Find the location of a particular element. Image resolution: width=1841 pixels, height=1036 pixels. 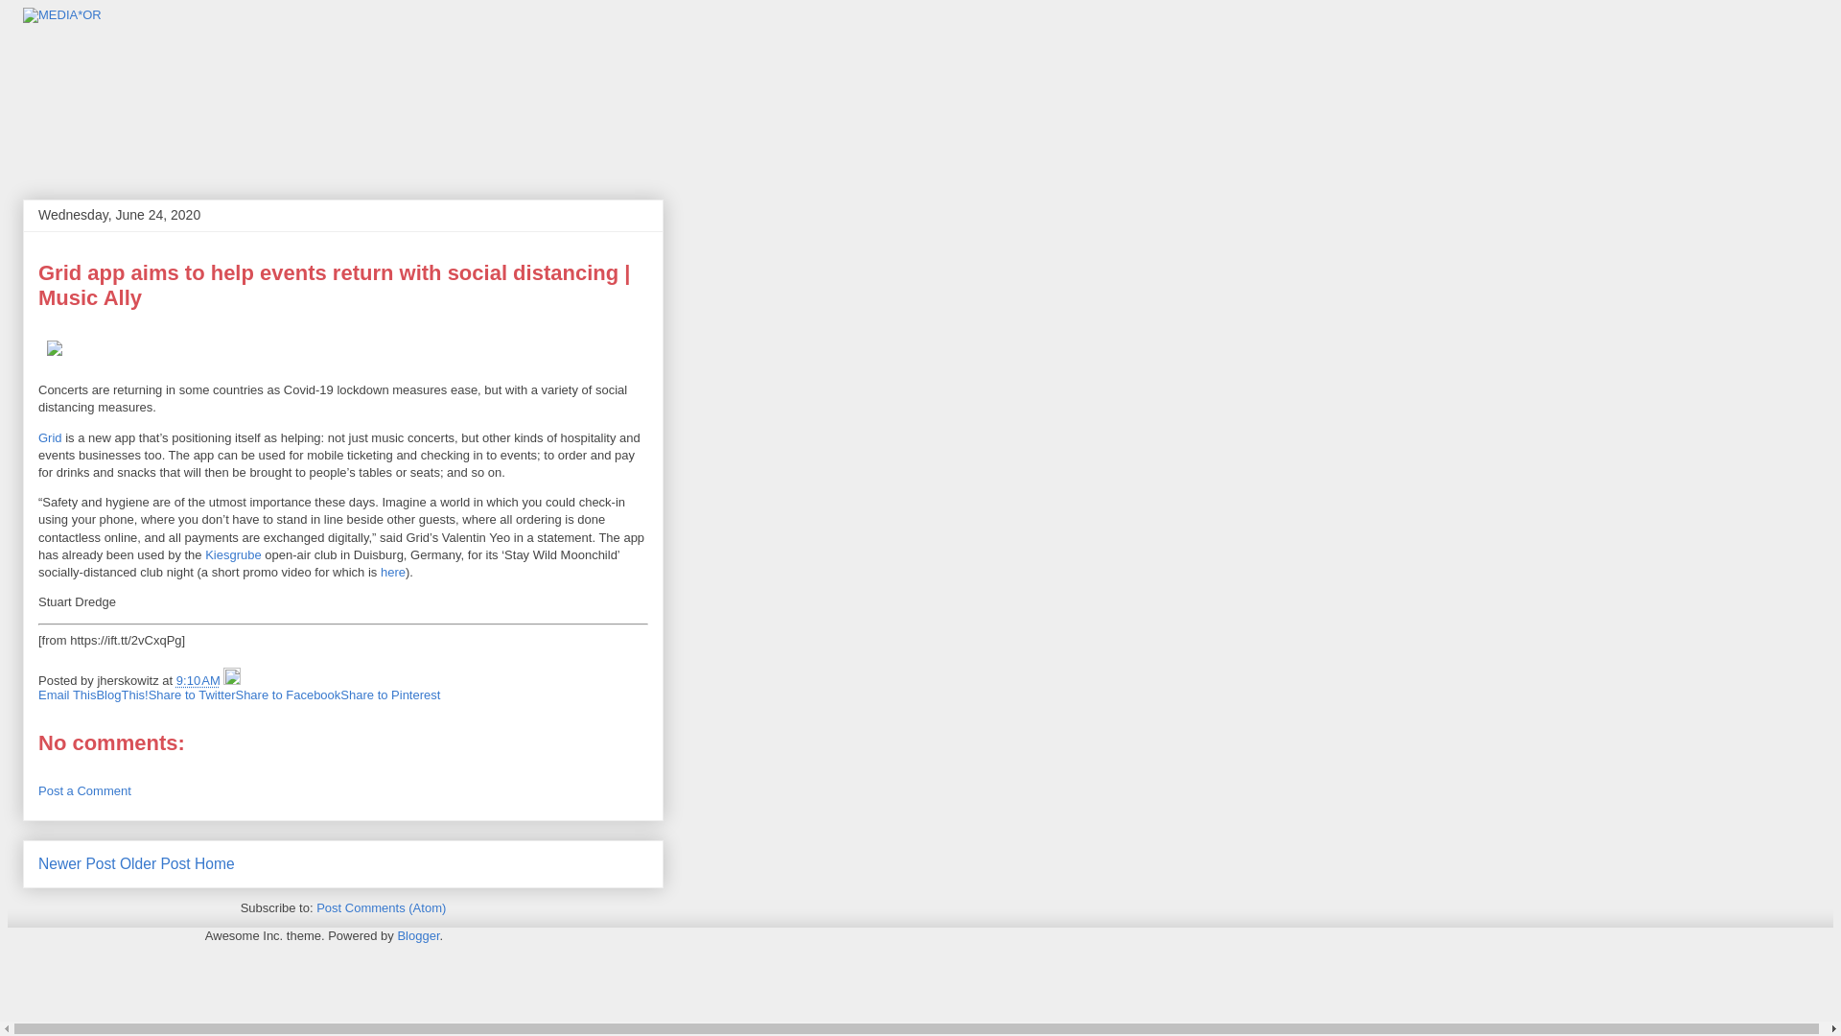

Edit Post is located at coordinates (232, 681).